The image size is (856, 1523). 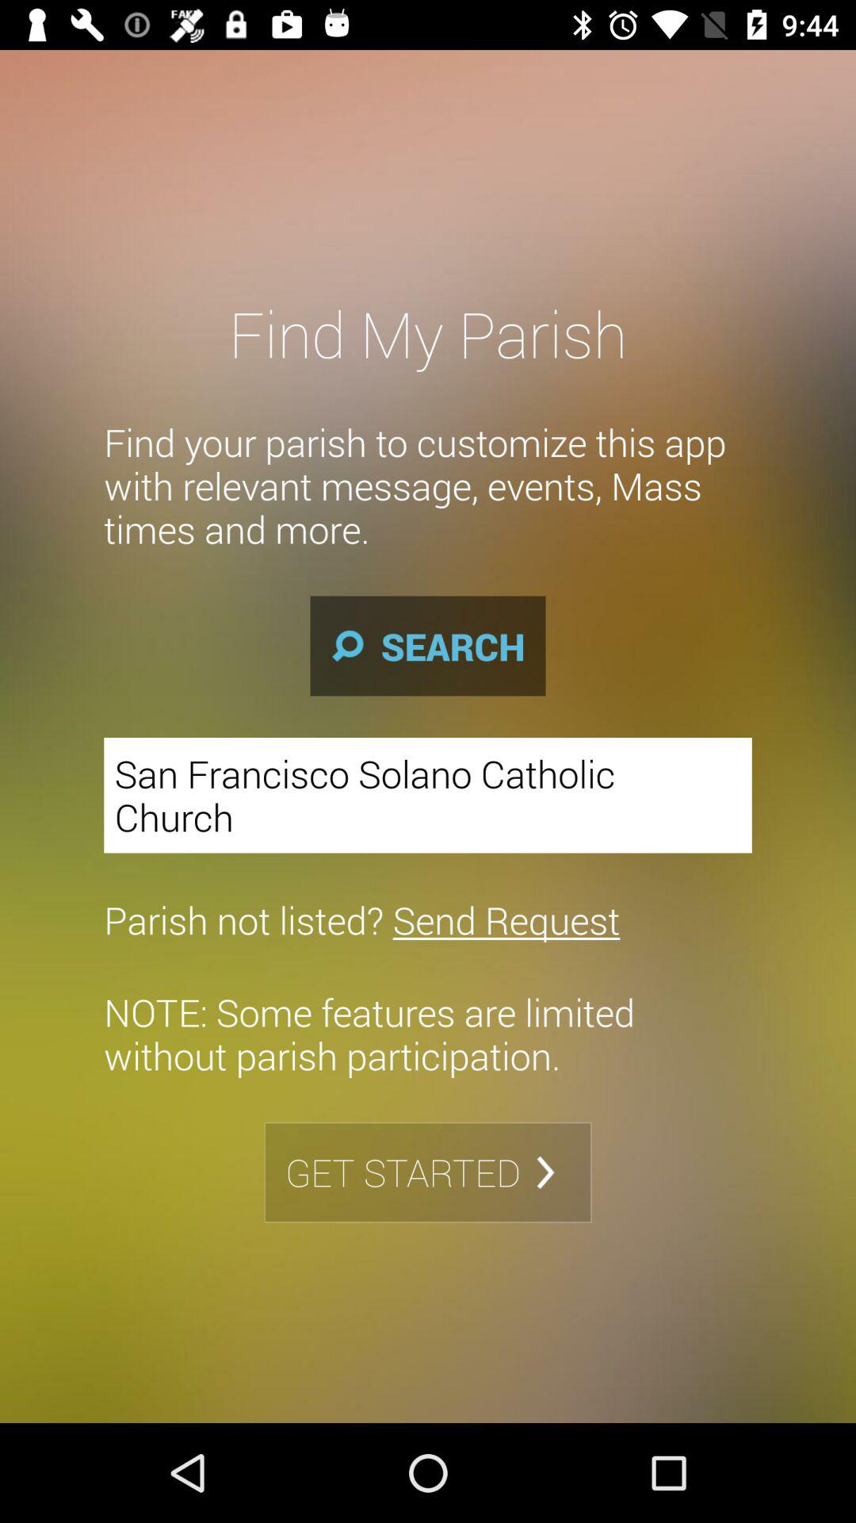 I want to click on press icon below find your parish item, so click(x=428, y=646).